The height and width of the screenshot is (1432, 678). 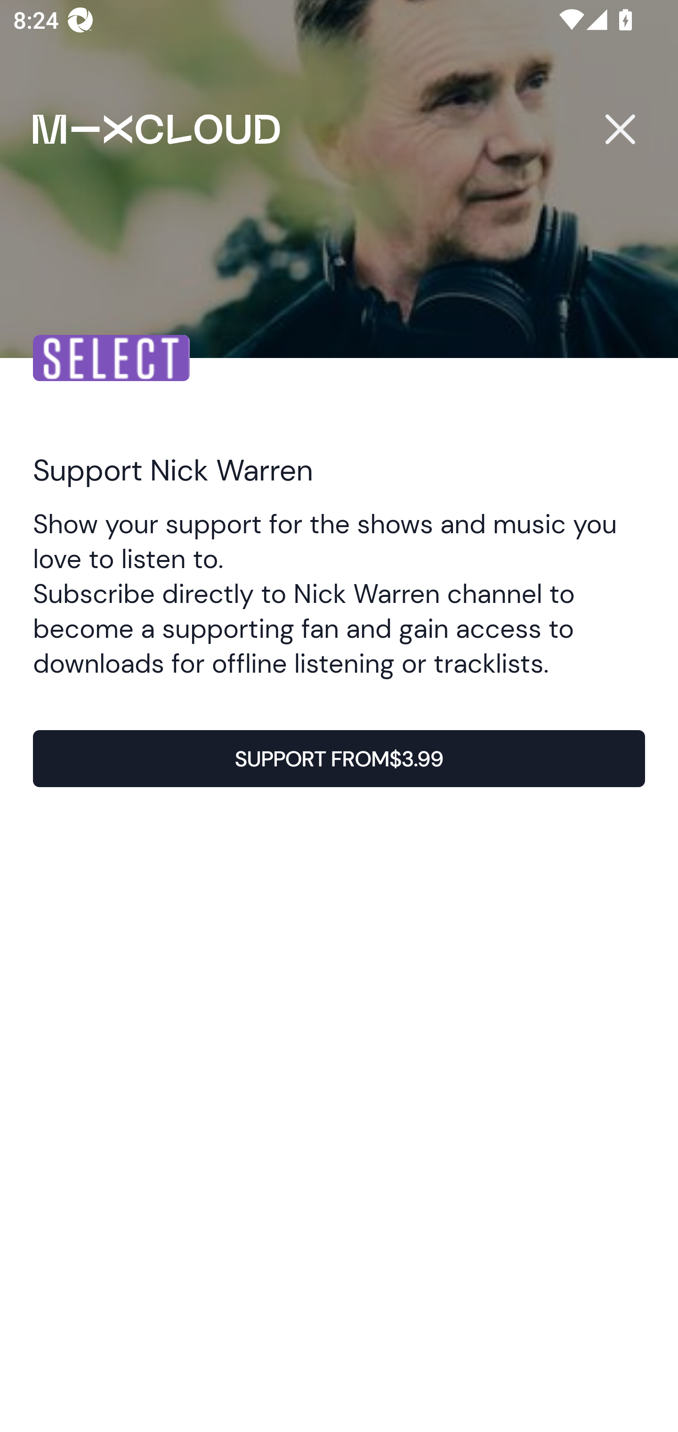 I want to click on Close popup button, so click(x=620, y=129).